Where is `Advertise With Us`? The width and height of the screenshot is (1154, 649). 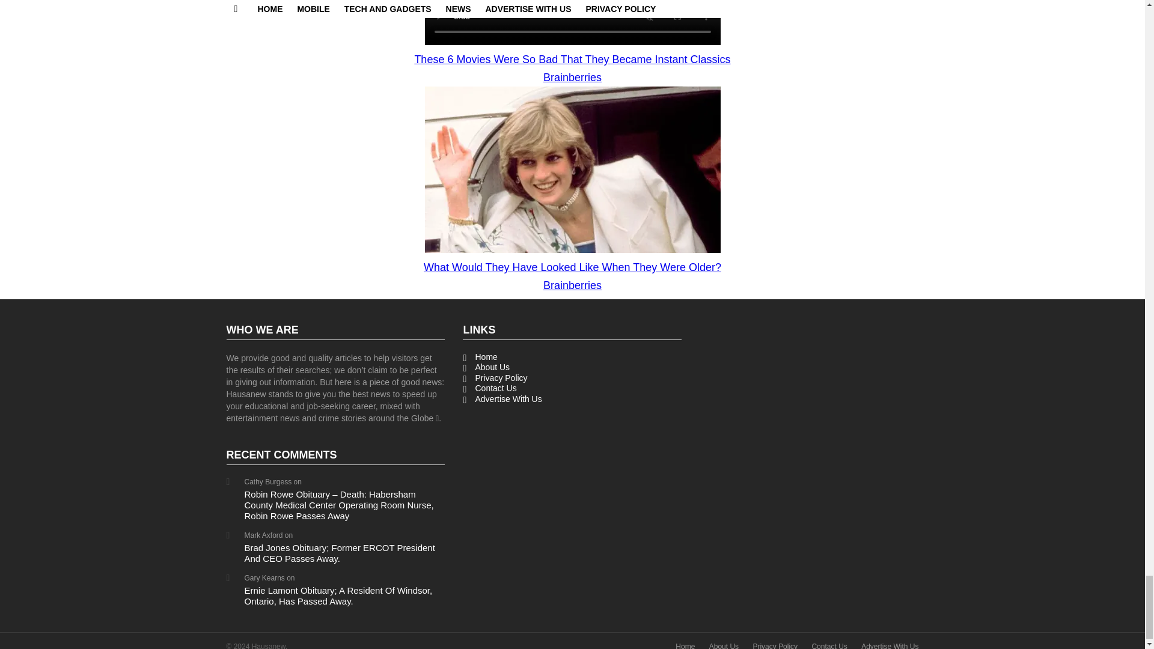
Advertise With Us is located at coordinates (572, 399).